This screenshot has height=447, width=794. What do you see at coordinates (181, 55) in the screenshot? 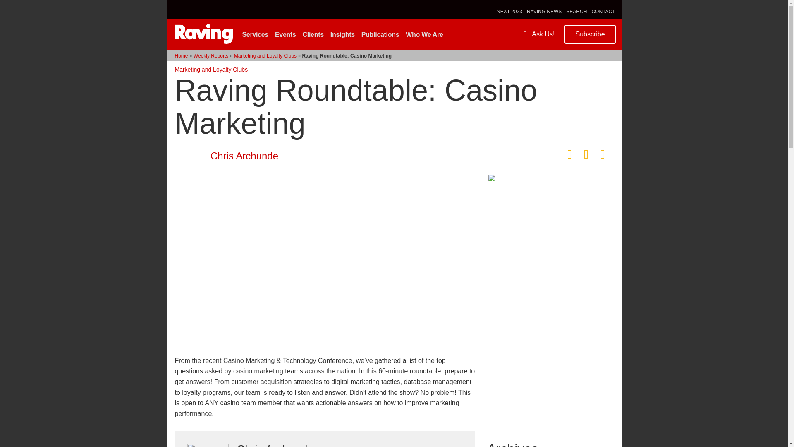
I see `Home` at bounding box center [181, 55].